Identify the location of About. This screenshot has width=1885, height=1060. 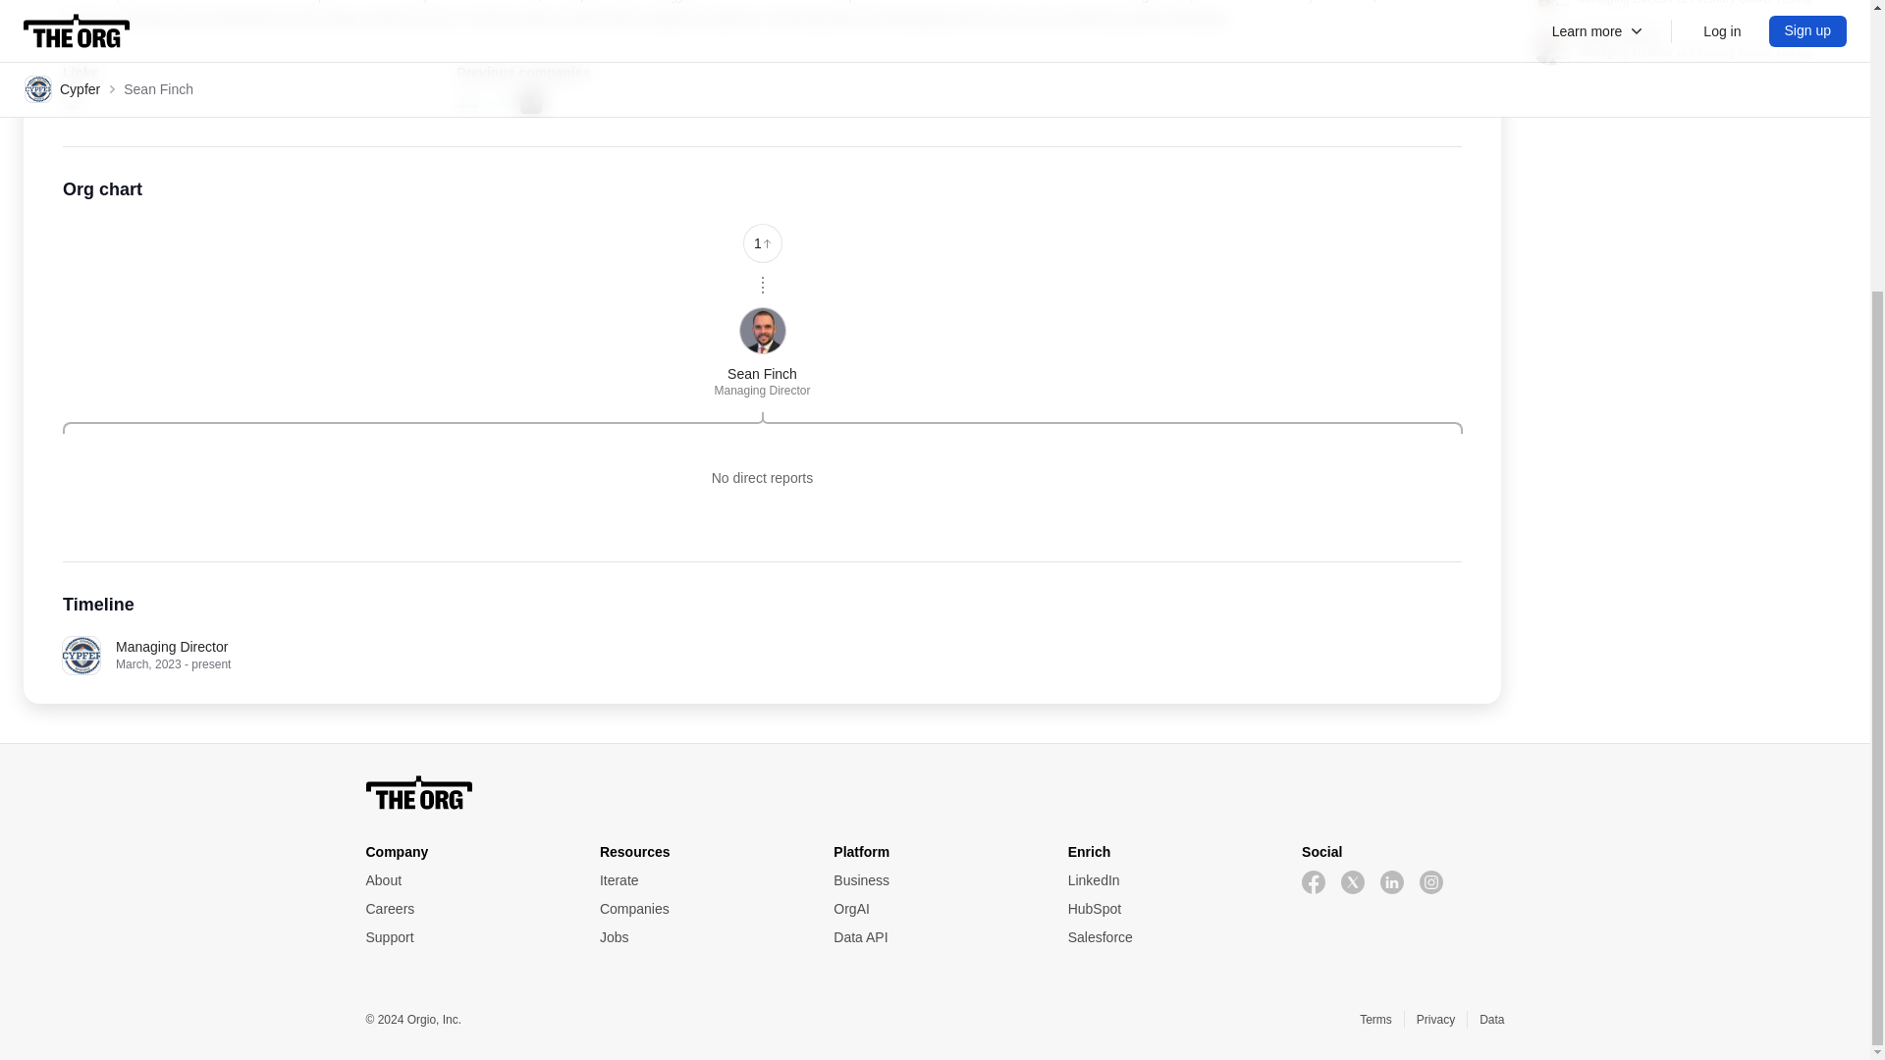
(465, 880).